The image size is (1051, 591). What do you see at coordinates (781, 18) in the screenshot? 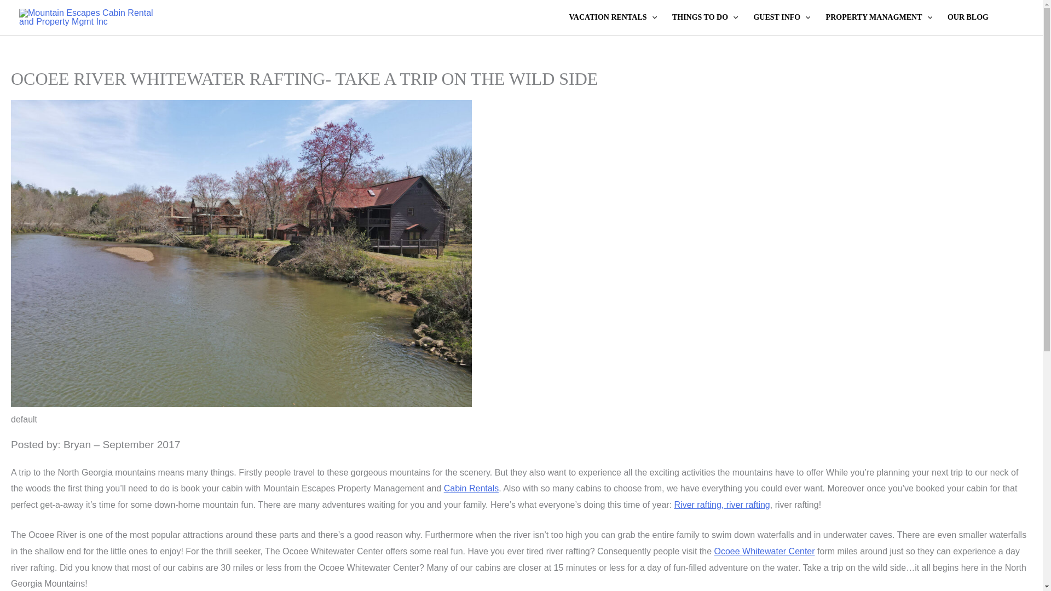
I see `GUEST INFO` at bounding box center [781, 18].